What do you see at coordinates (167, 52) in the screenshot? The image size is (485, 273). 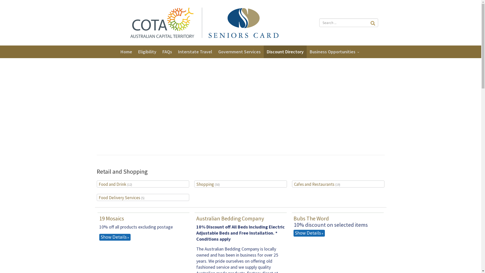 I see `FAQs` at bounding box center [167, 52].